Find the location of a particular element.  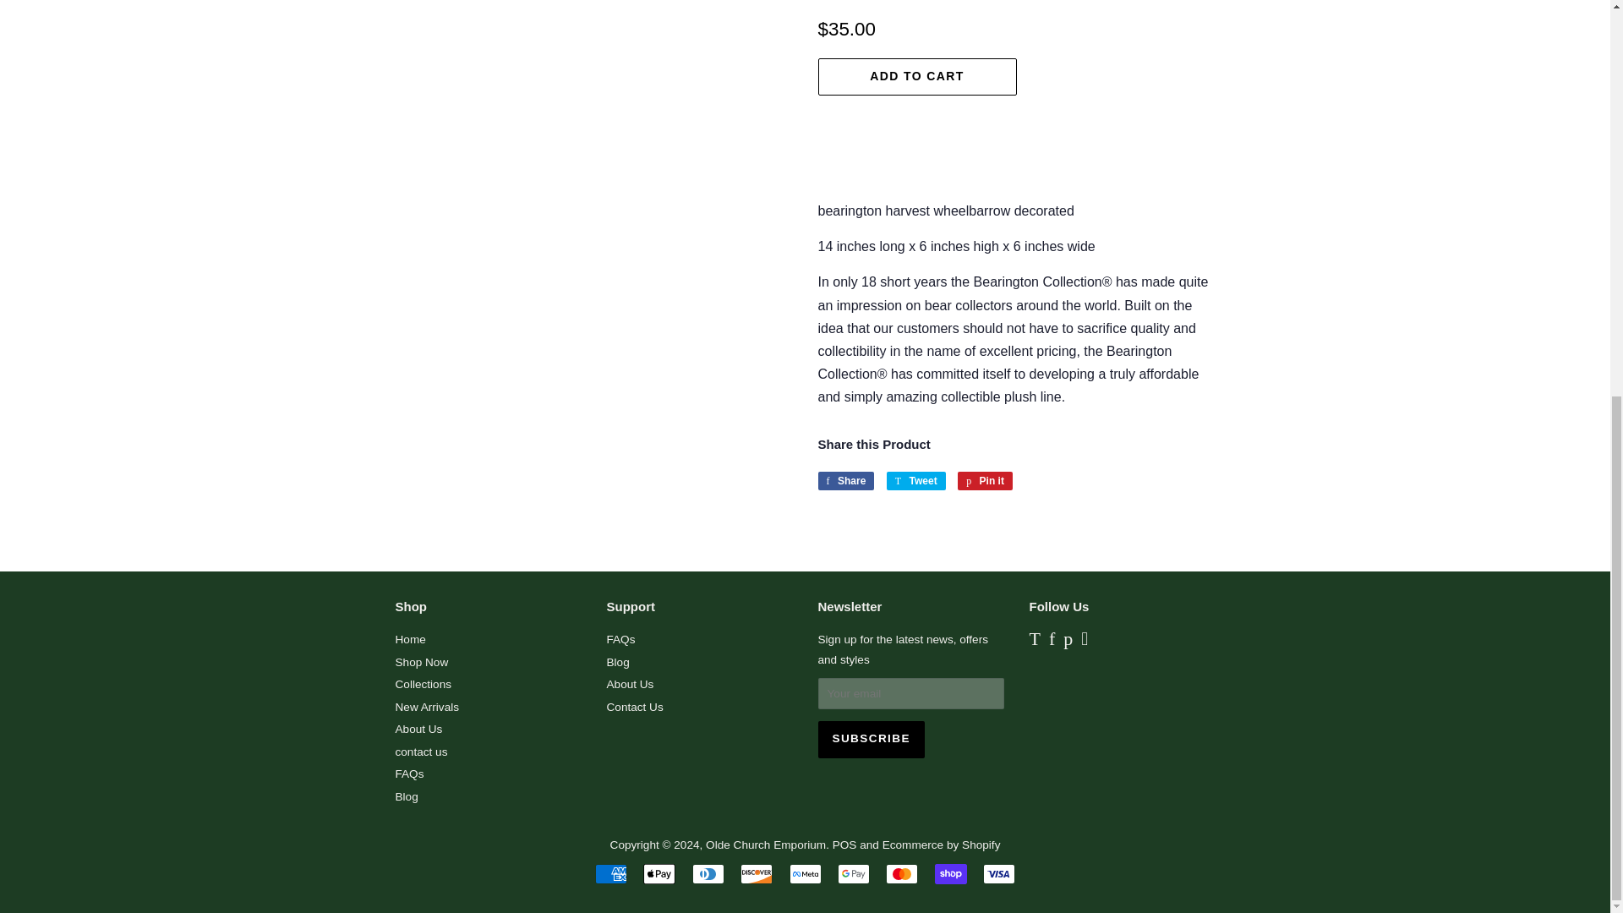

Share on Facebook is located at coordinates (845, 480).